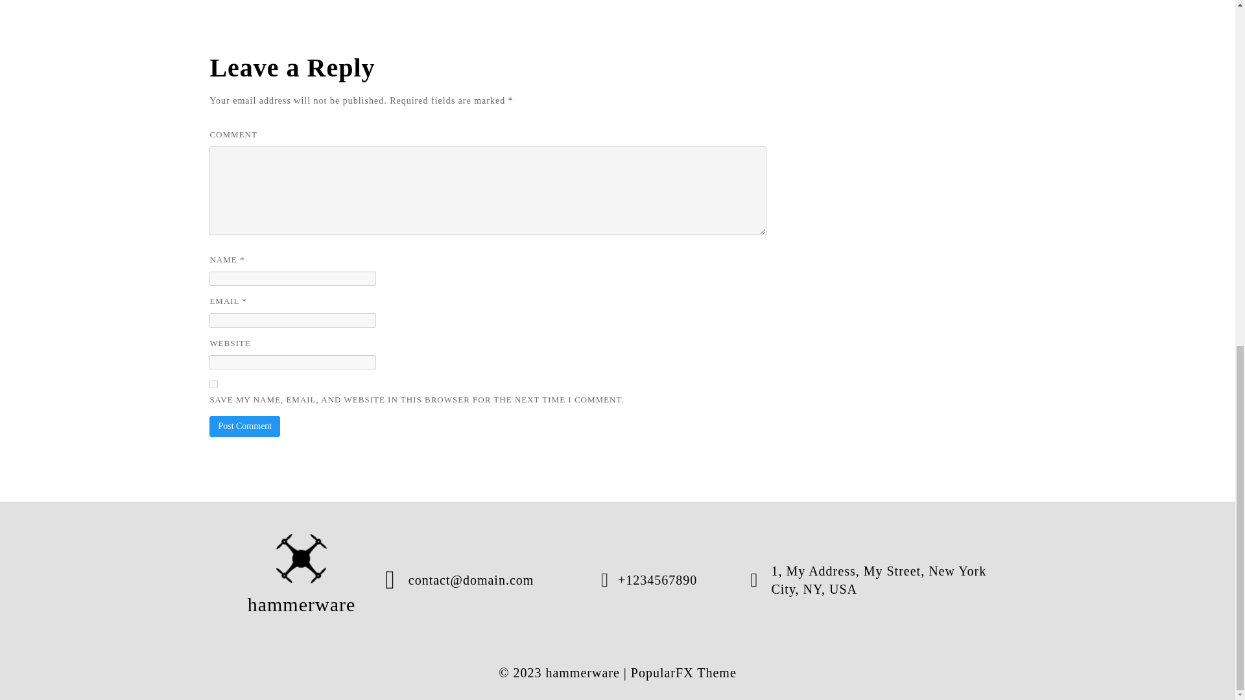 This screenshot has height=700, width=1245. What do you see at coordinates (302, 579) in the screenshot?
I see `hammerware` at bounding box center [302, 579].